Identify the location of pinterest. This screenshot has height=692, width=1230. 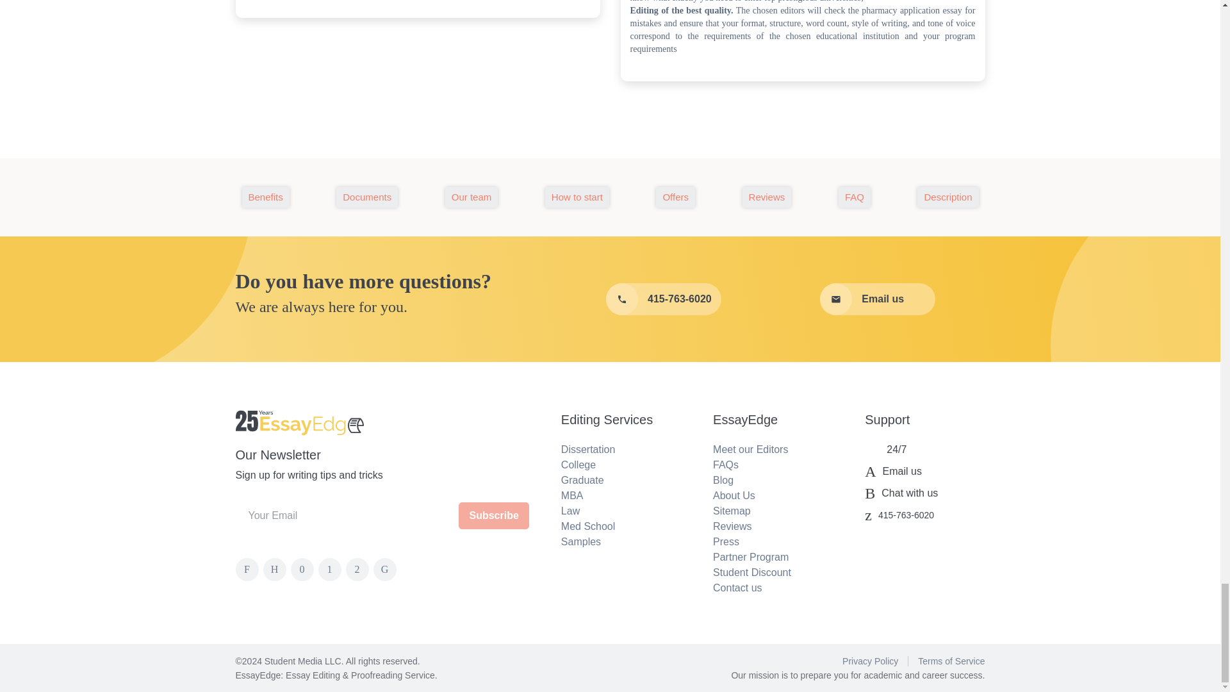
(359, 569).